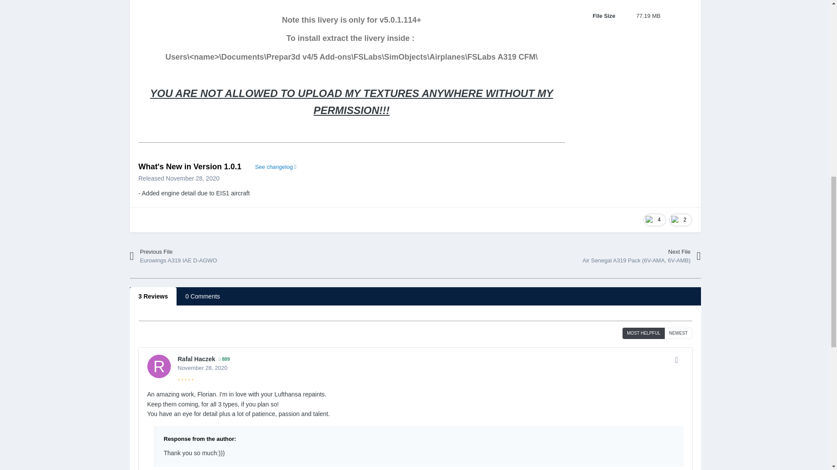 This screenshot has width=837, height=470. What do you see at coordinates (153, 296) in the screenshot?
I see `3 Reviews` at bounding box center [153, 296].